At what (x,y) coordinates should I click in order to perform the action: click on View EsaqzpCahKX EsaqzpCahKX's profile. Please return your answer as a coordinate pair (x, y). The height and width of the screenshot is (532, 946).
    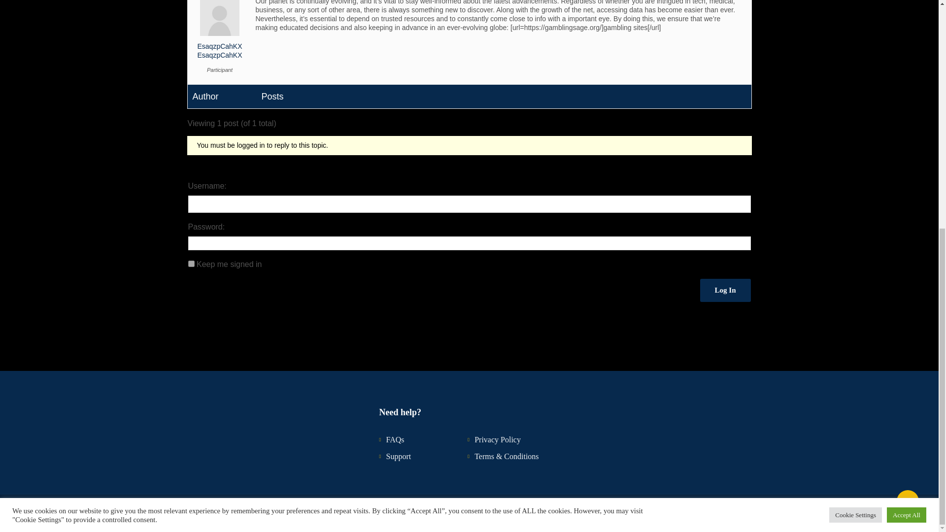
    Looking at the image, I should click on (219, 33).